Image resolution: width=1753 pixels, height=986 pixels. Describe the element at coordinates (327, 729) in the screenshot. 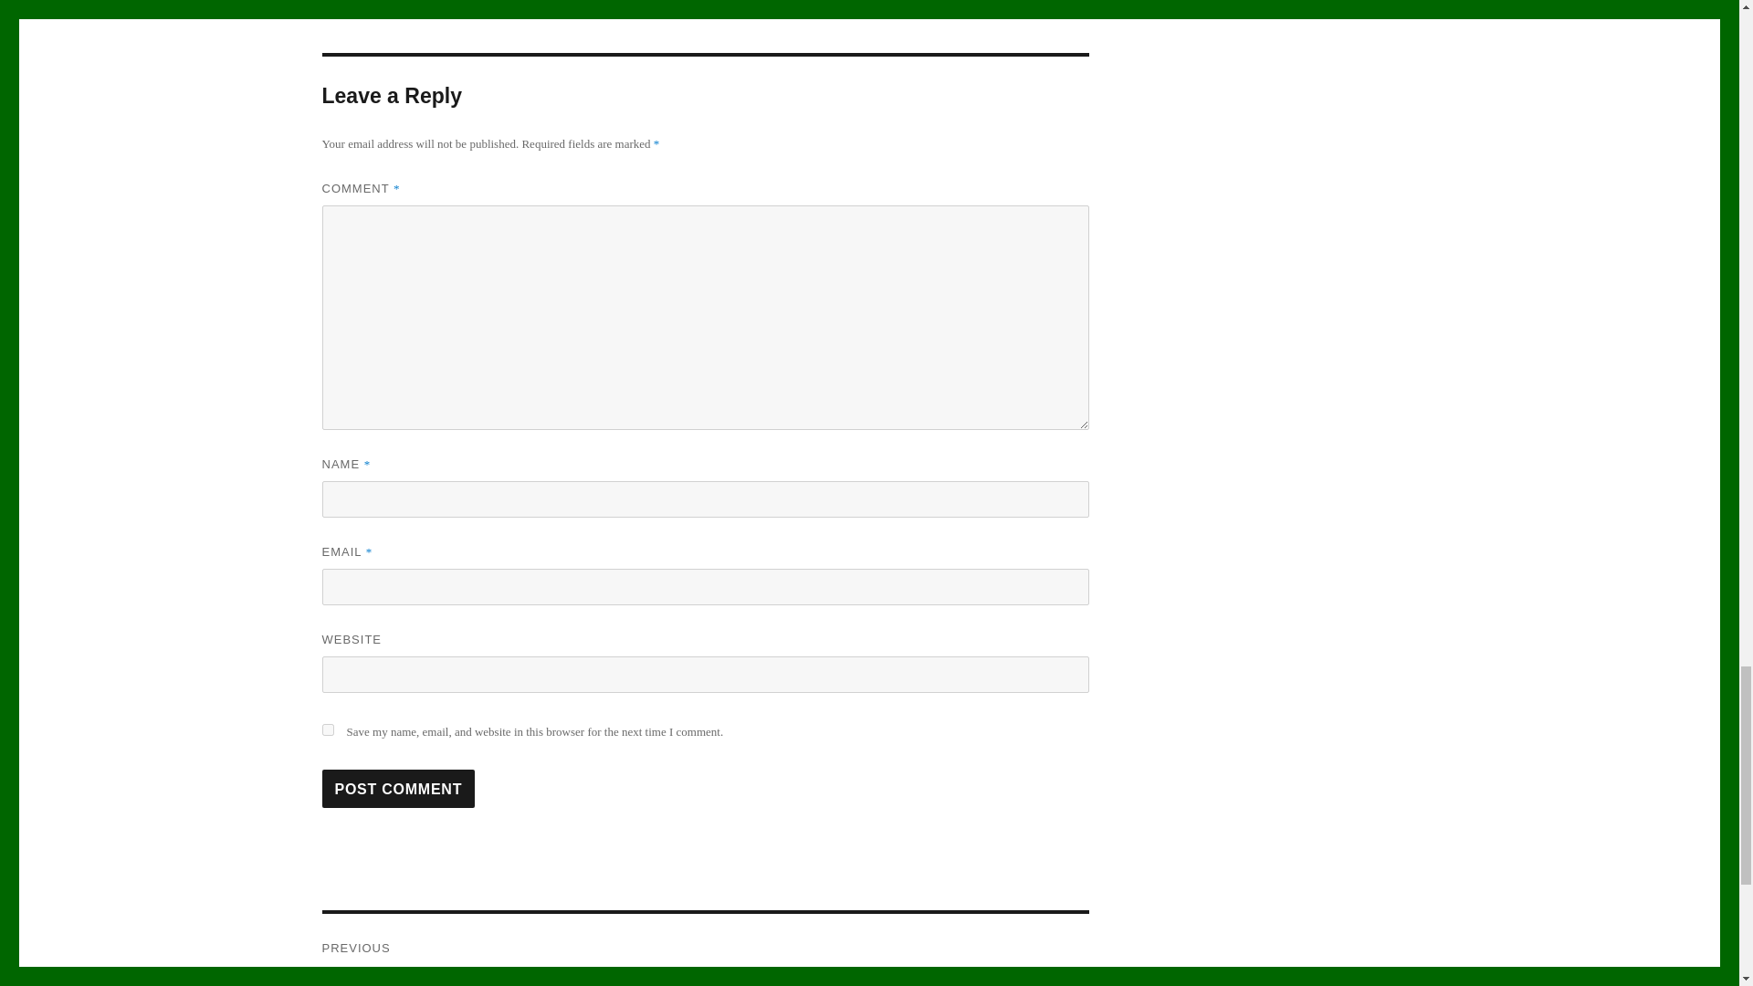

I see `yes` at that location.